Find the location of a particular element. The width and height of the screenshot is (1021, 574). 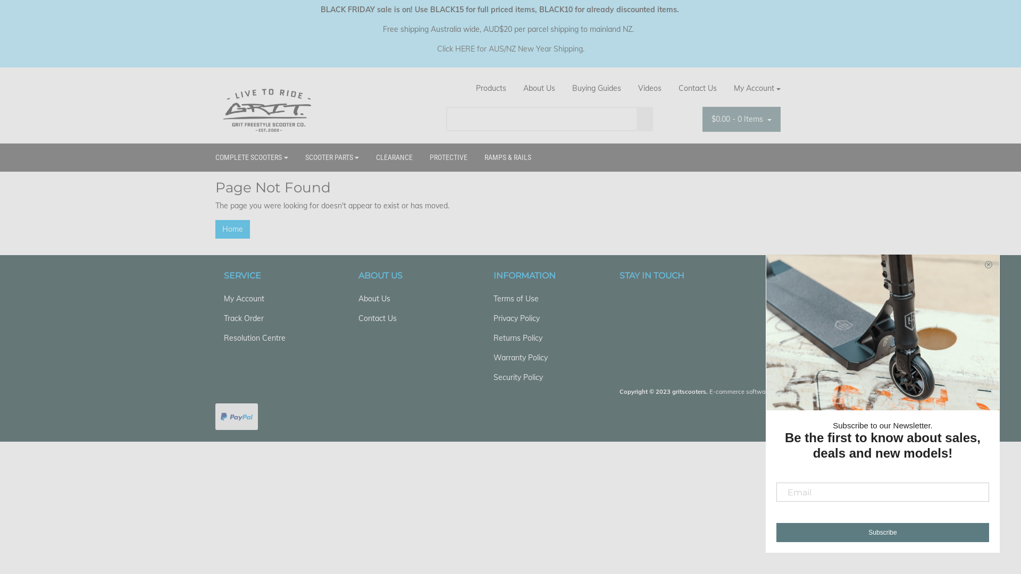

Returns Policy is located at coordinates (545, 338).